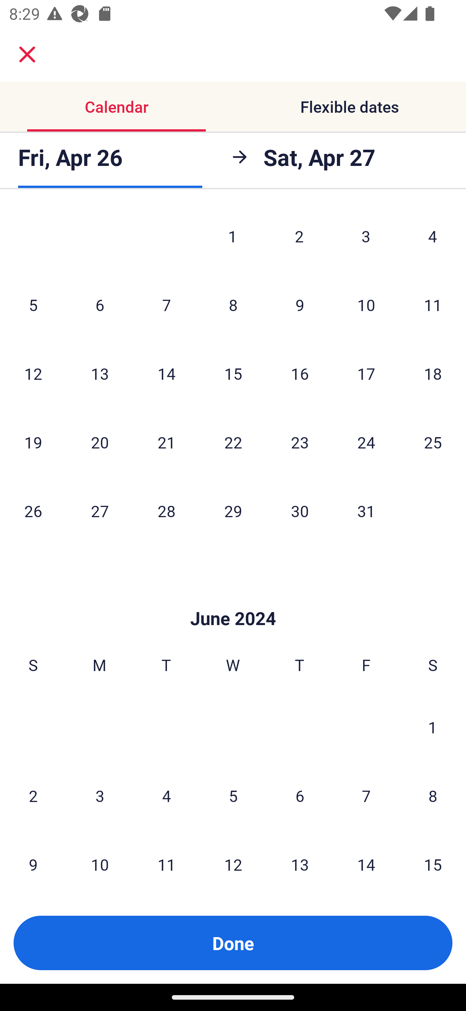 Image resolution: width=466 pixels, height=1011 pixels. Describe the element at coordinates (33, 373) in the screenshot. I see `12 Sunday, May 12, 2024` at that location.